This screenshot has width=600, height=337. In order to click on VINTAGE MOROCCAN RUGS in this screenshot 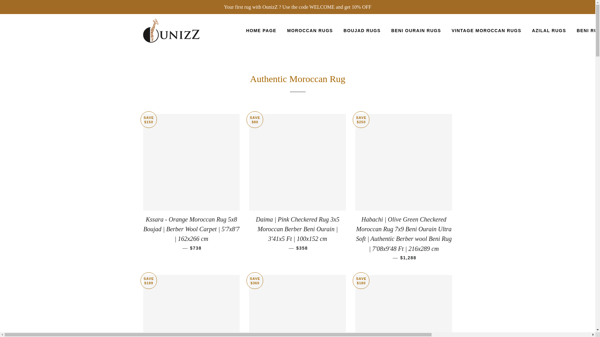, I will do `click(486, 31)`.